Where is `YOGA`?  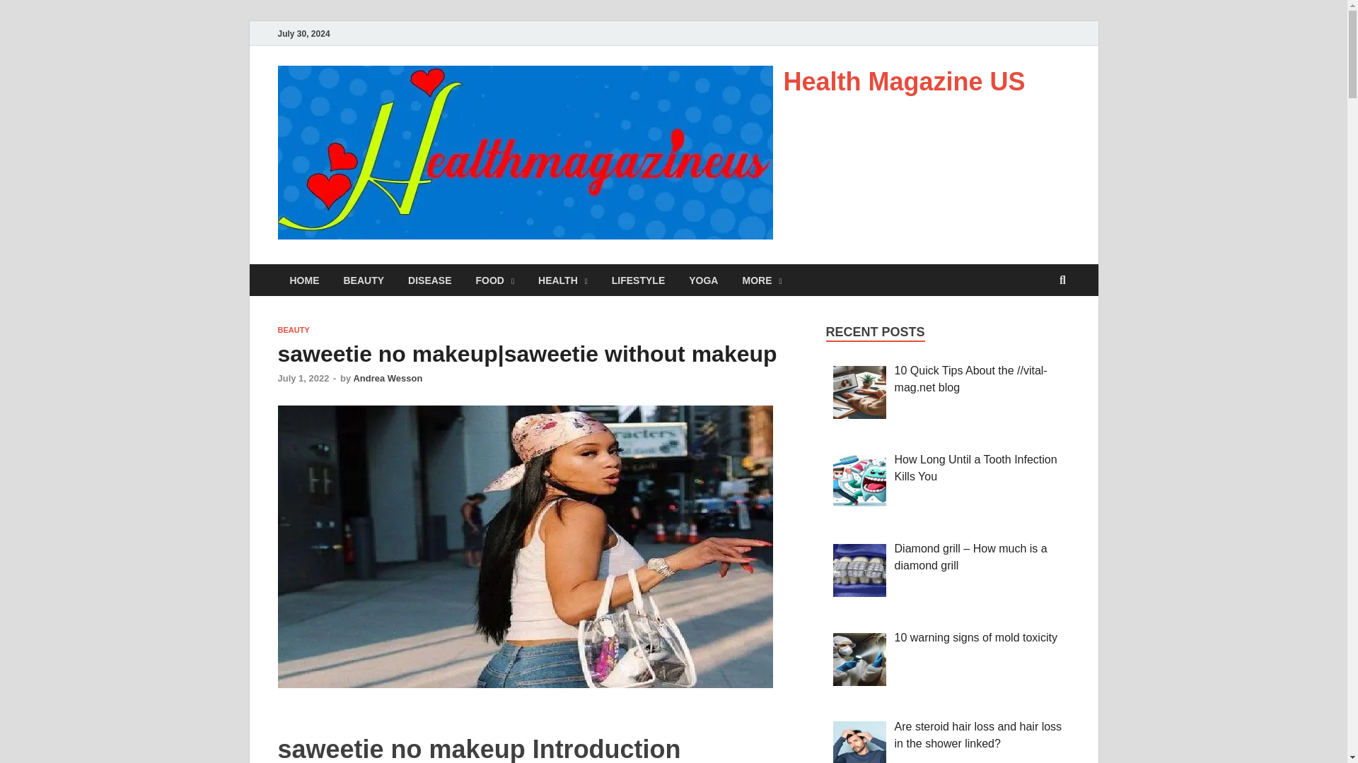
YOGA is located at coordinates (703, 280).